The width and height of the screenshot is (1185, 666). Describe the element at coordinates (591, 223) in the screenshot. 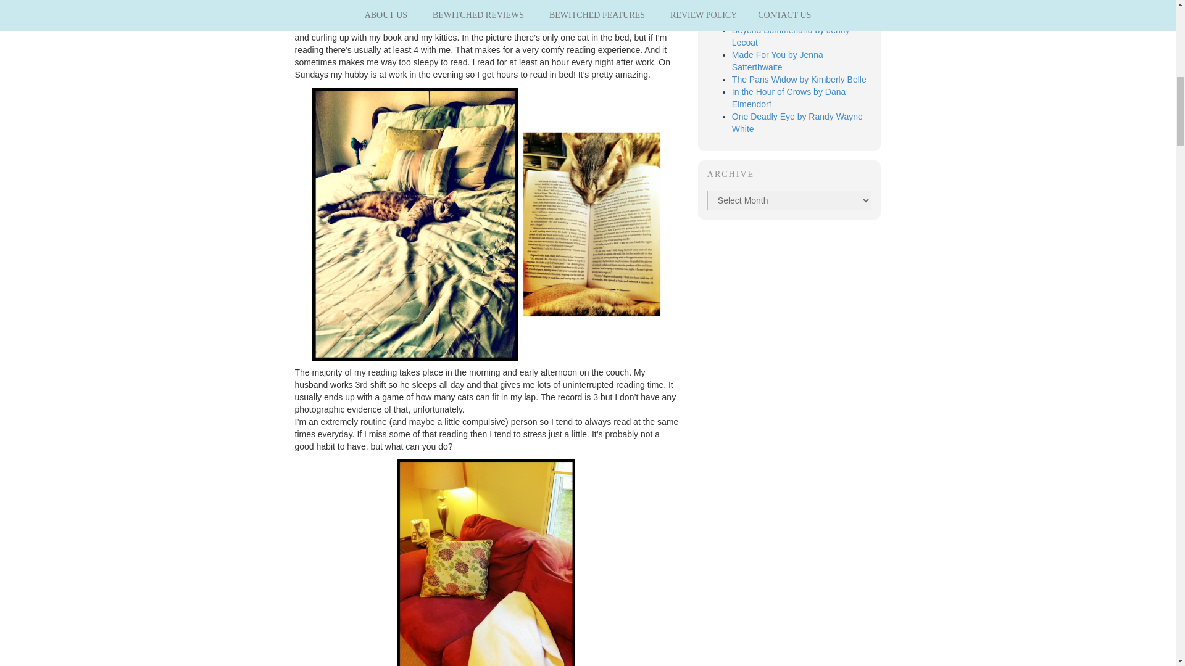

I see `harleybookmark` at that location.